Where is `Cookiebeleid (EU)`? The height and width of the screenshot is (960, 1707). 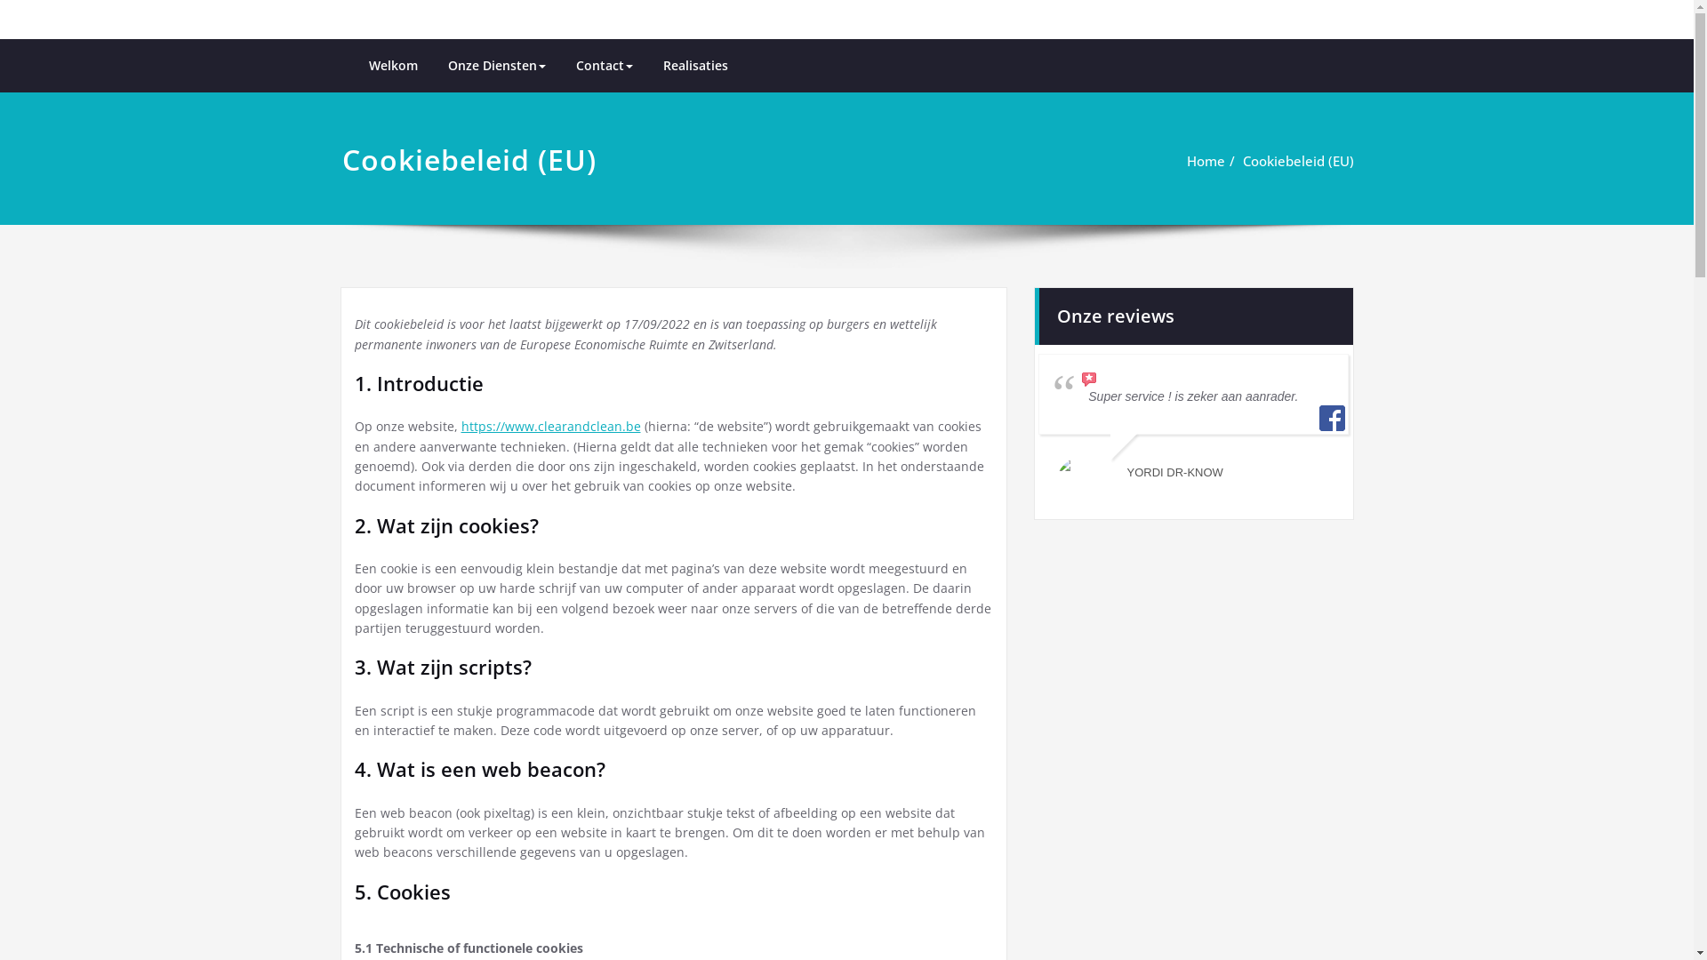 Cookiebeleid (EU) is located at coordinates (1298, 161).